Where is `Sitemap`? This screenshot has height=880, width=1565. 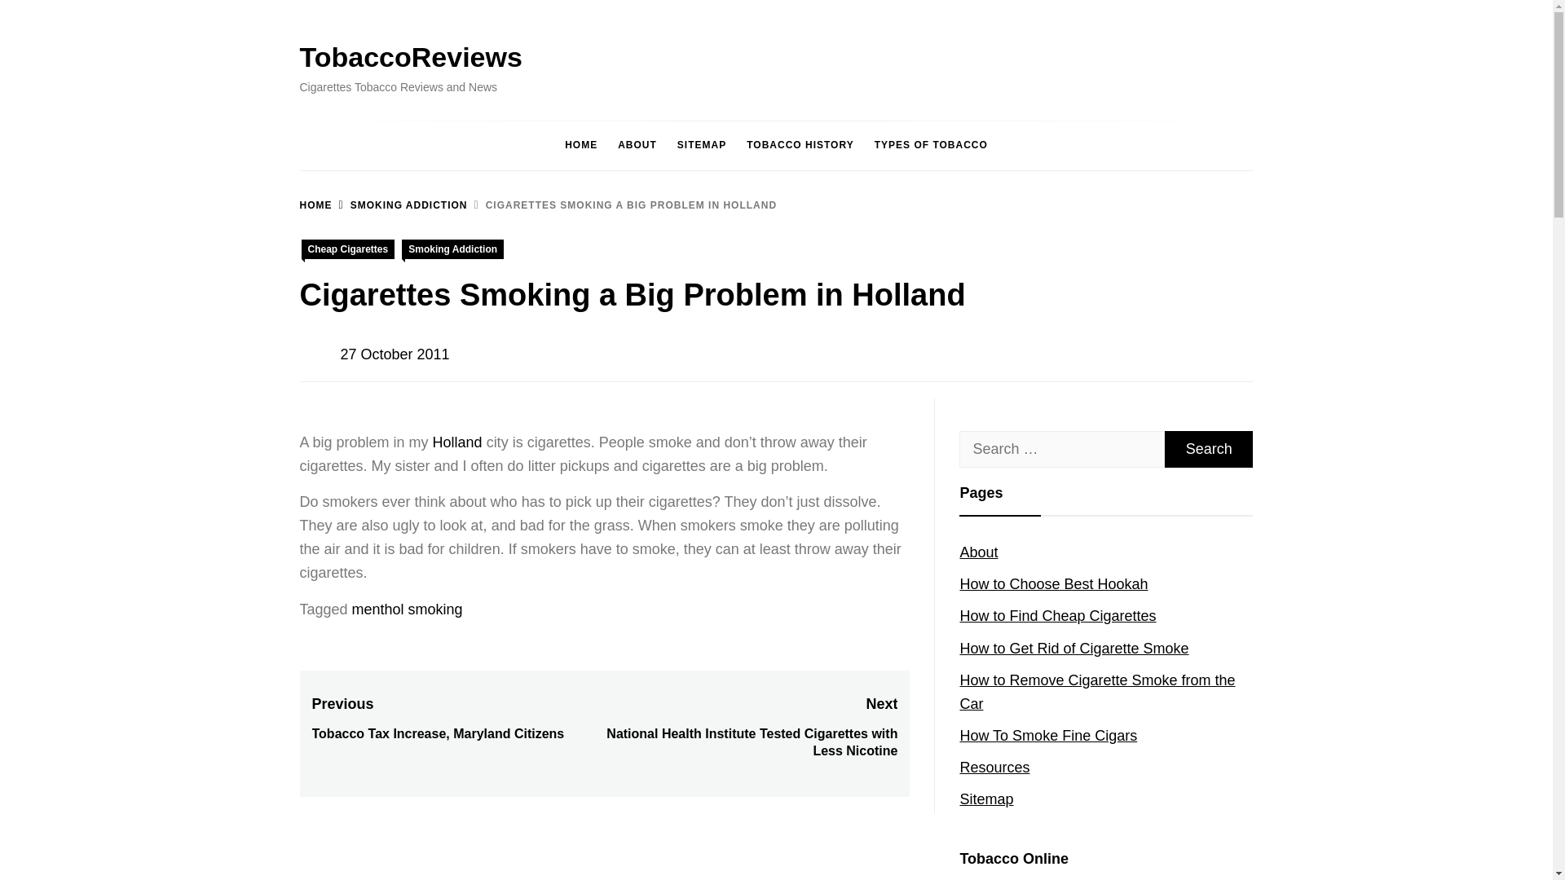
Sitemap is located at coordinates (985, 799).